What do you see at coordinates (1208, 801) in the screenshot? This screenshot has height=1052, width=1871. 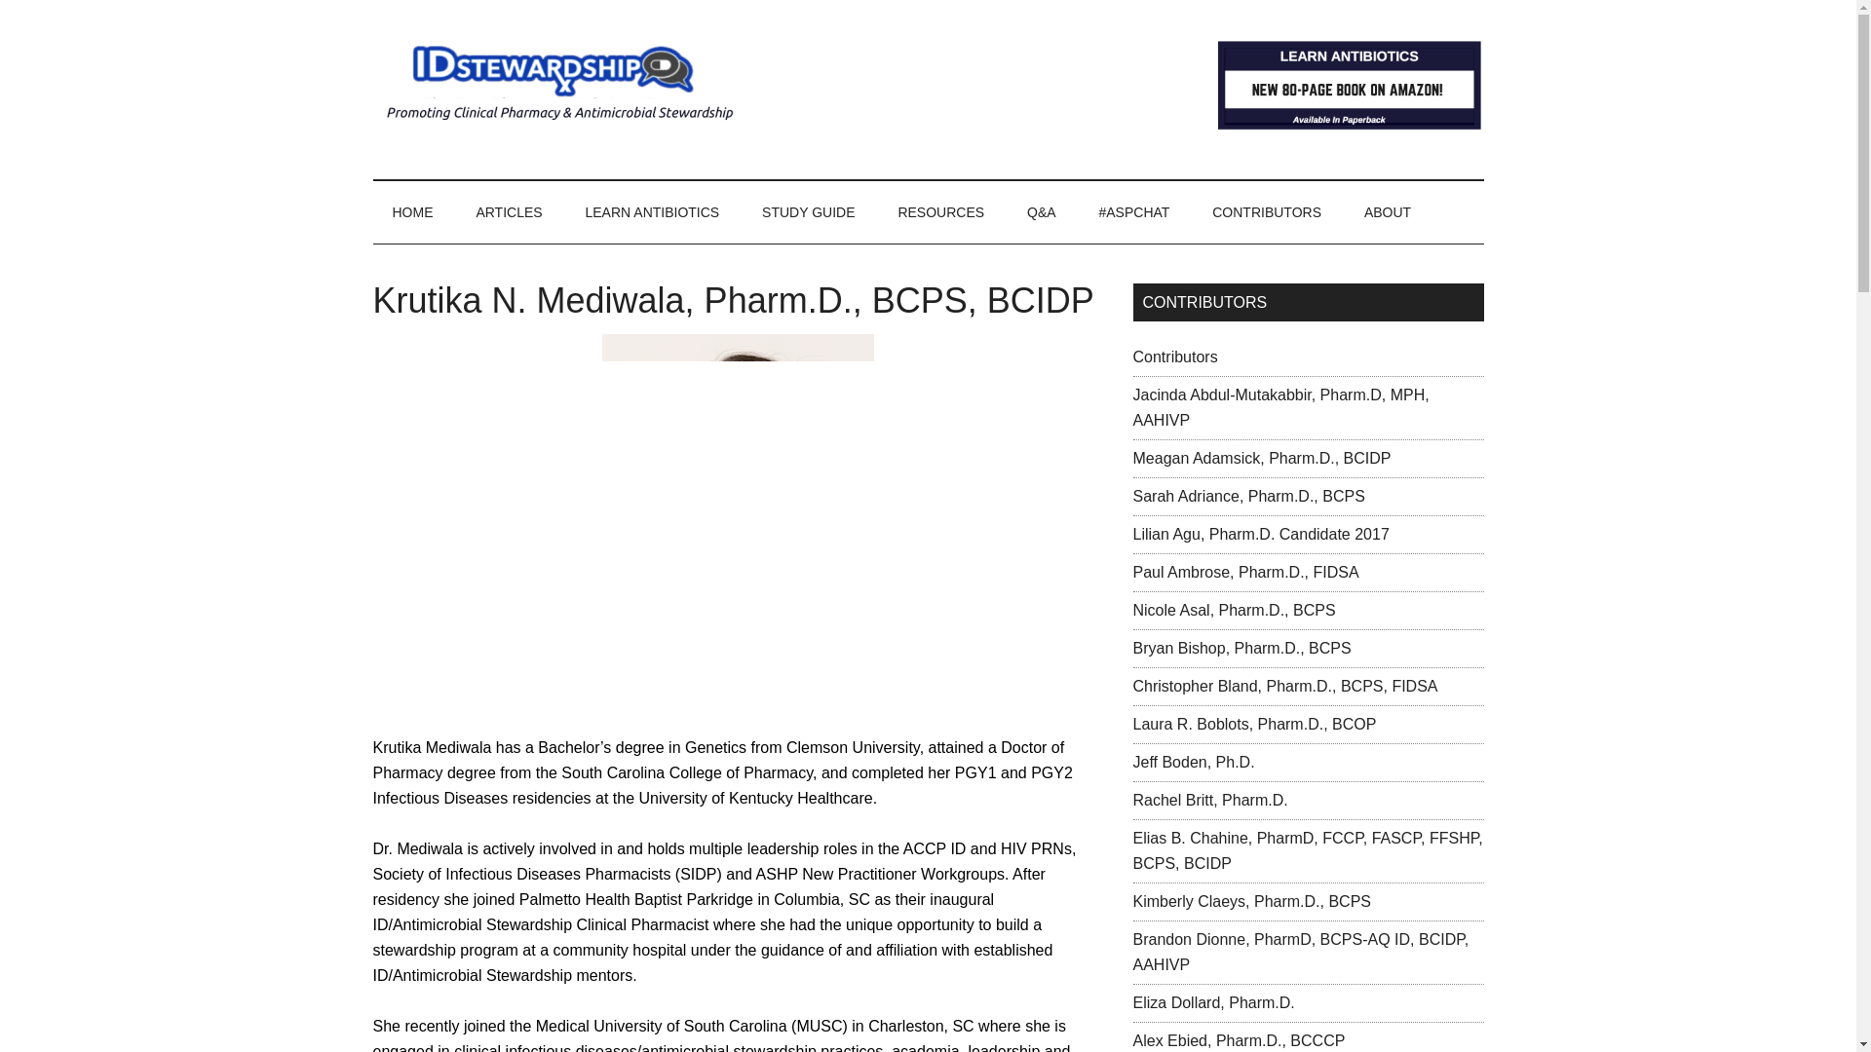 I see `Rachel Britt, Pharm.D.` at bounding box center [1208, 801].